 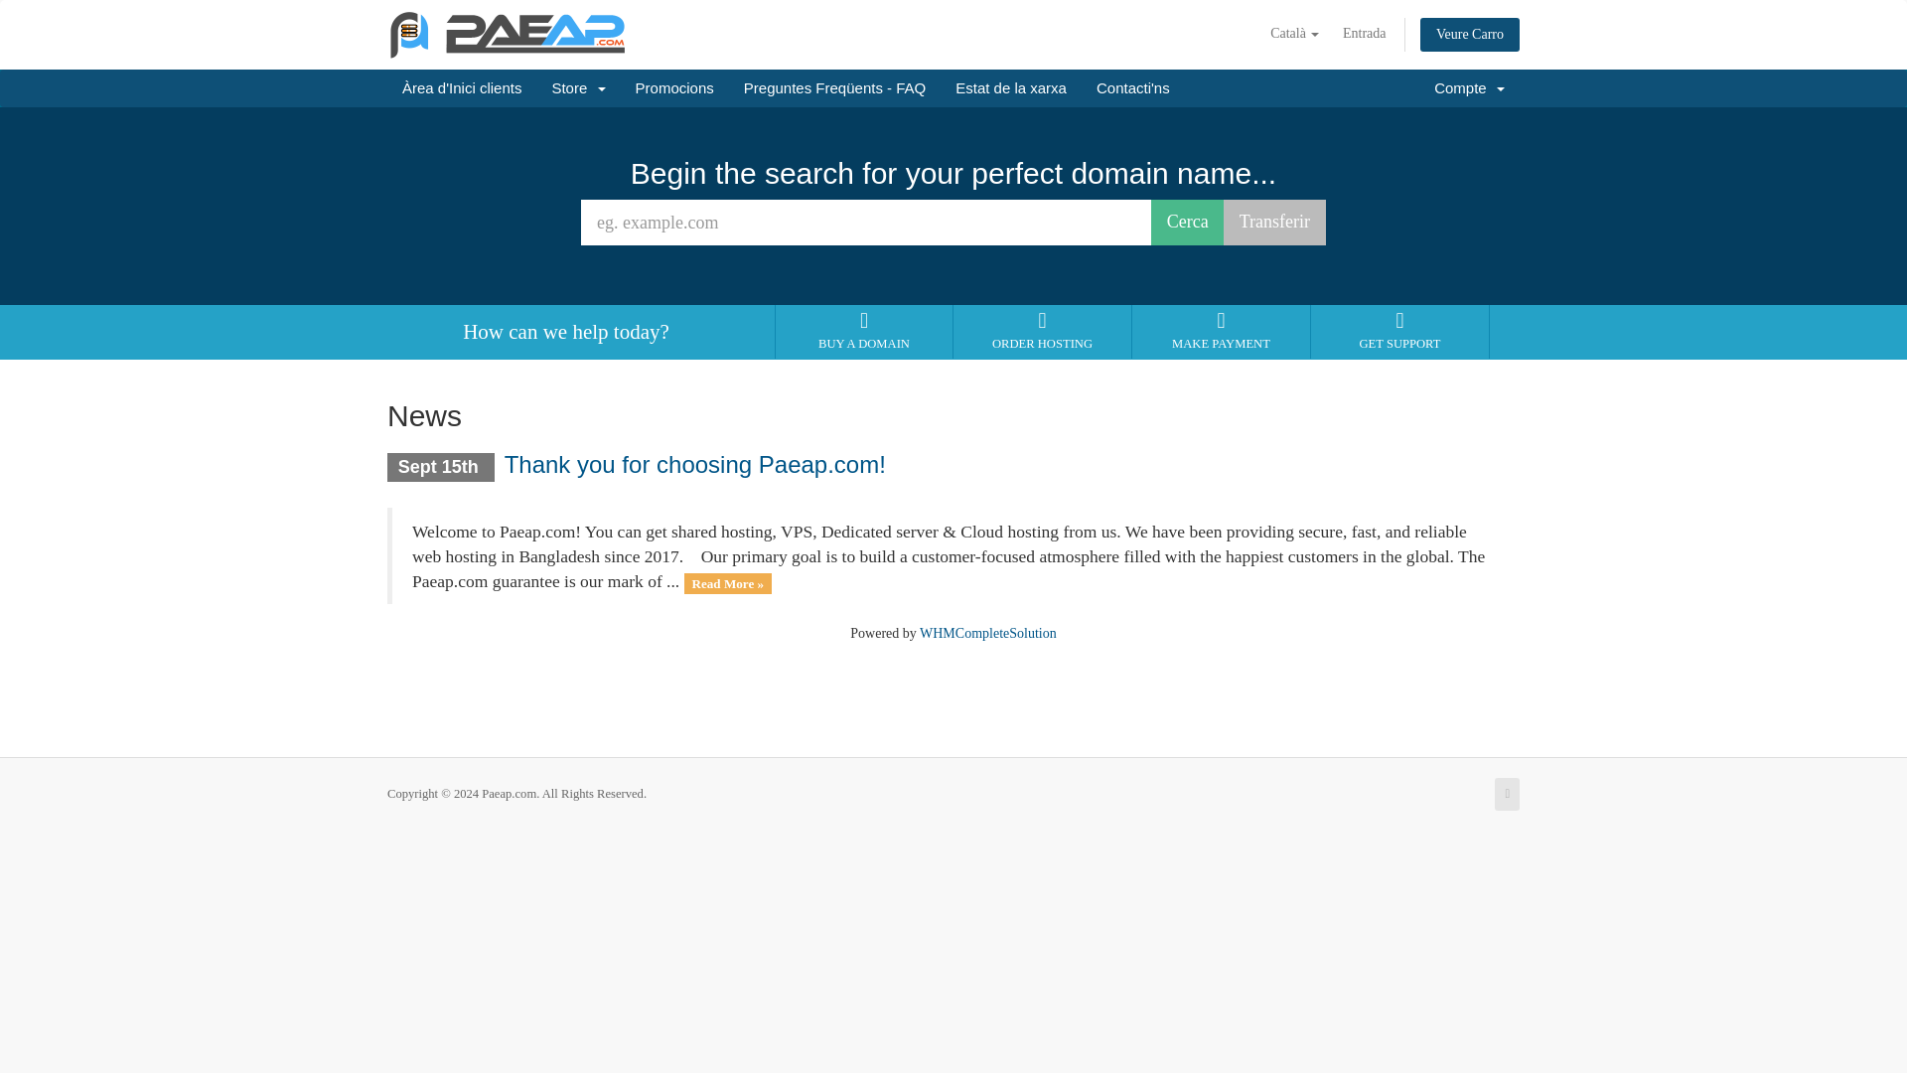 What do you see at coordinates (1274, 223) in the screenshot?
I see `Transferir` at bounding box center [1274, 223].